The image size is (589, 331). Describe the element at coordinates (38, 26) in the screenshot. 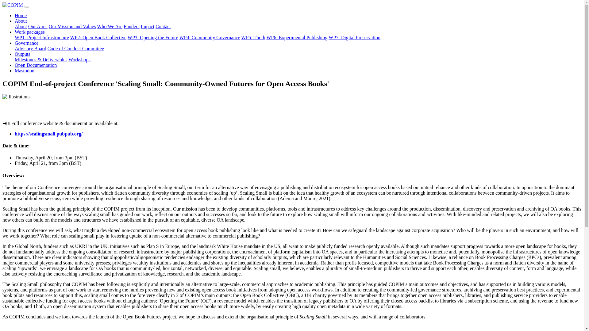

I see `Our Aims` at that location.